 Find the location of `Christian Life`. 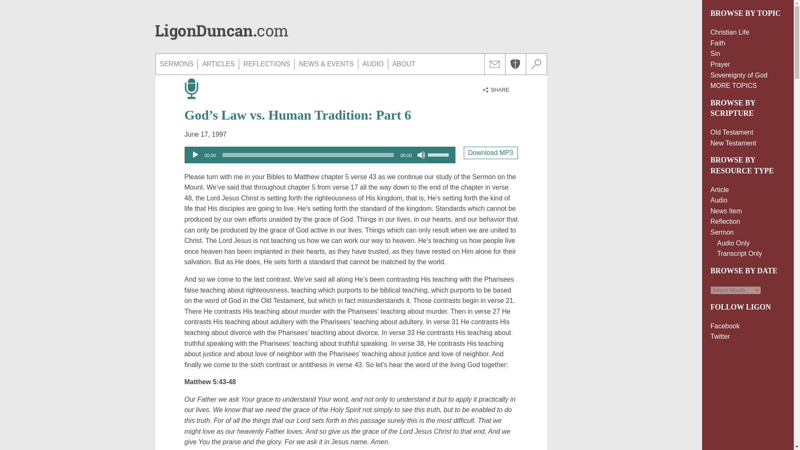

Christian Life is located at coordinates (729, 32).